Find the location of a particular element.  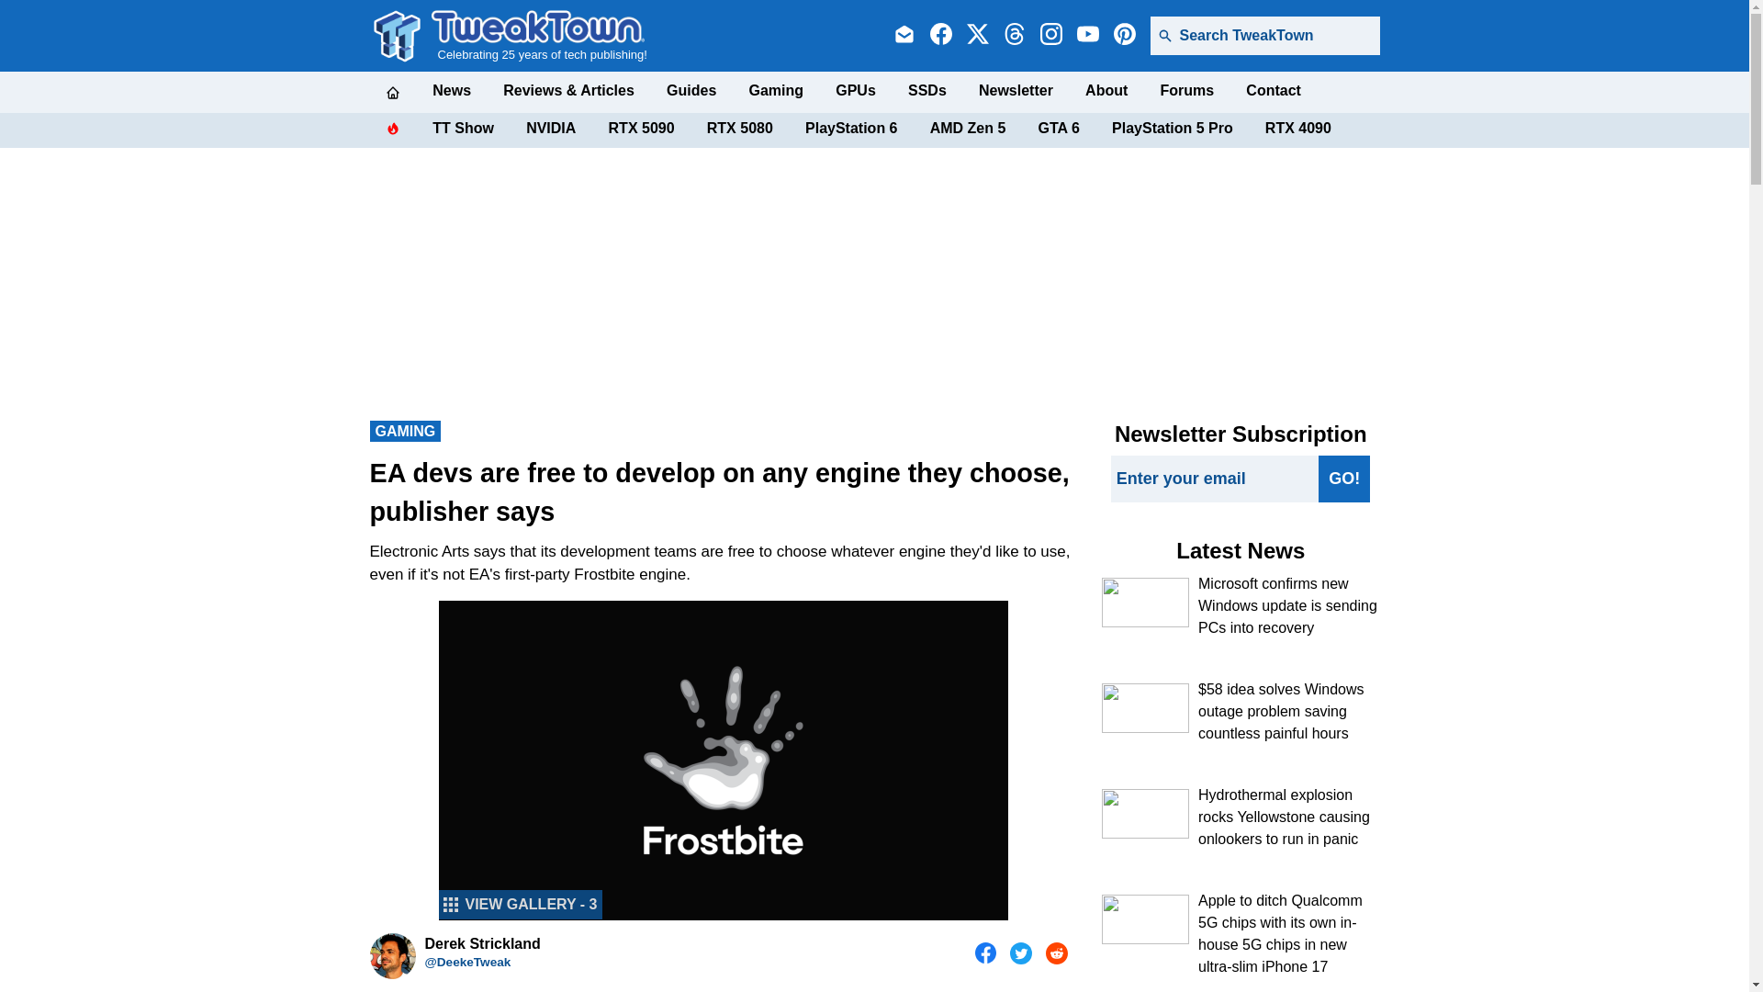

Share on Facebook is located at coordinates (986, 953).